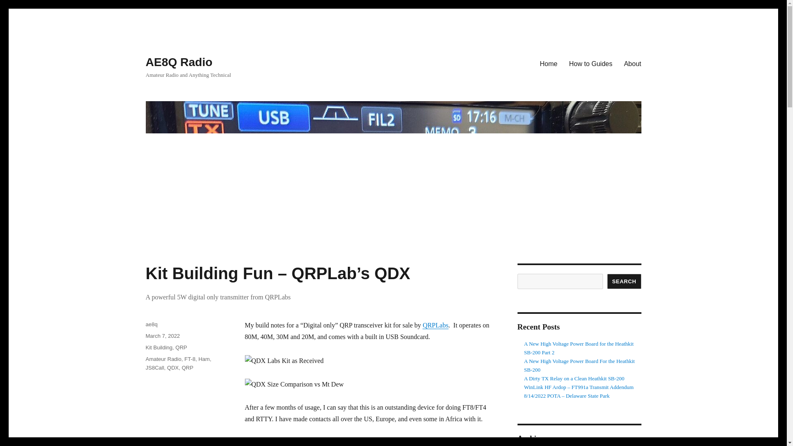  What do you see at coordinates (163, 358) in the screenshot?
I see `Amateur Radio` at bounding box center [163, 358].